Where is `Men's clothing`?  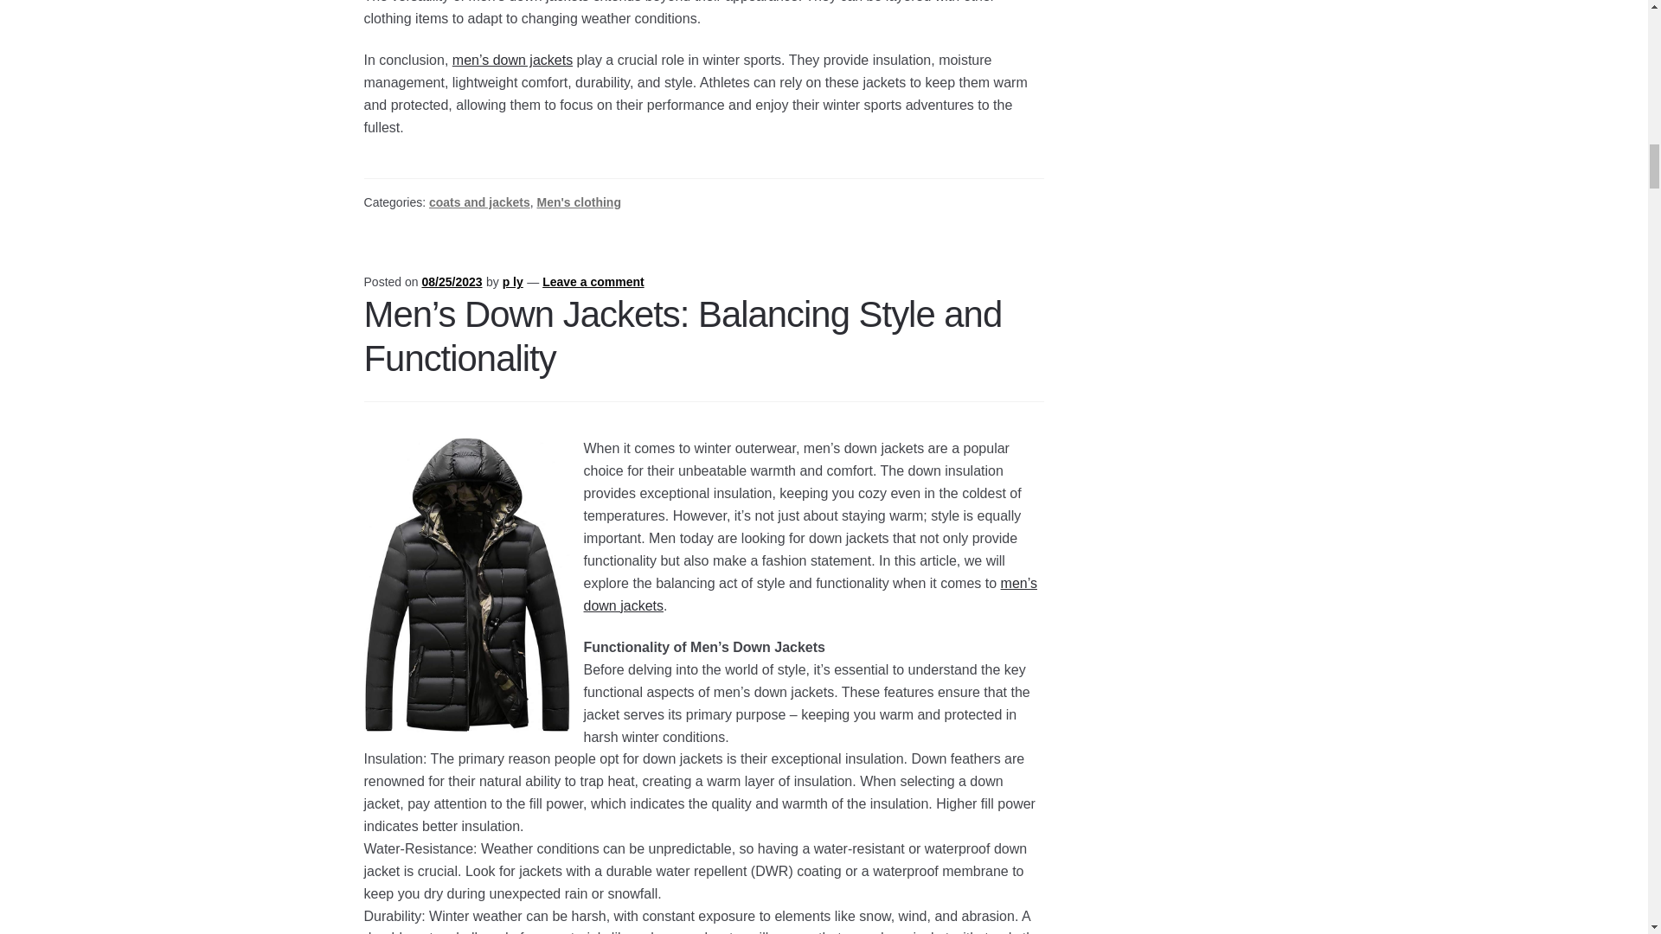
Men's clothing is located at coordinates (579, 202).